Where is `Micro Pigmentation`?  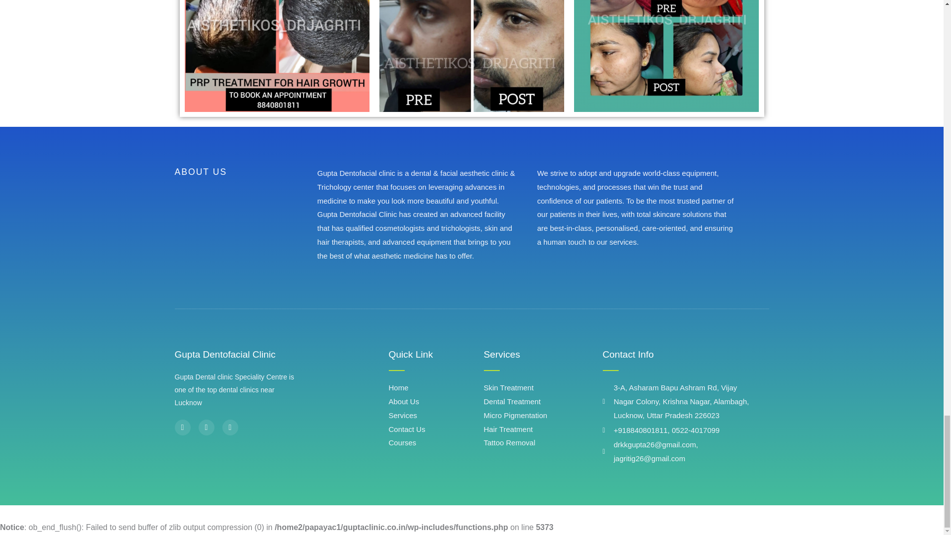
Micro Pigmentation is located at coordinates (542, 416).